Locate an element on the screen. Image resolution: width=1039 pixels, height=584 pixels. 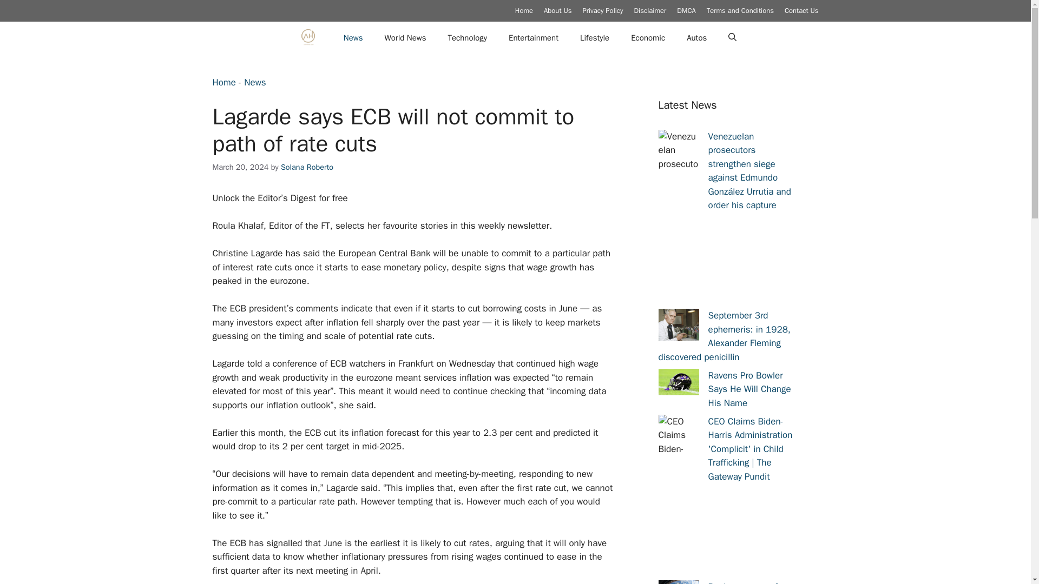
About Us is located at coordinates (557, 10).